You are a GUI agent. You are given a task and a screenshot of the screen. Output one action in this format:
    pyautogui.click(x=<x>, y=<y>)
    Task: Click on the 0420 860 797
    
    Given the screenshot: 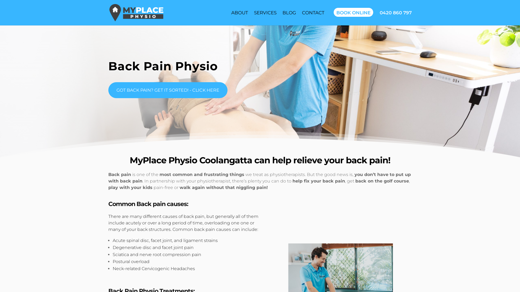 What is the action you would take?
    pyautogui.click(x=396, y=13)
    